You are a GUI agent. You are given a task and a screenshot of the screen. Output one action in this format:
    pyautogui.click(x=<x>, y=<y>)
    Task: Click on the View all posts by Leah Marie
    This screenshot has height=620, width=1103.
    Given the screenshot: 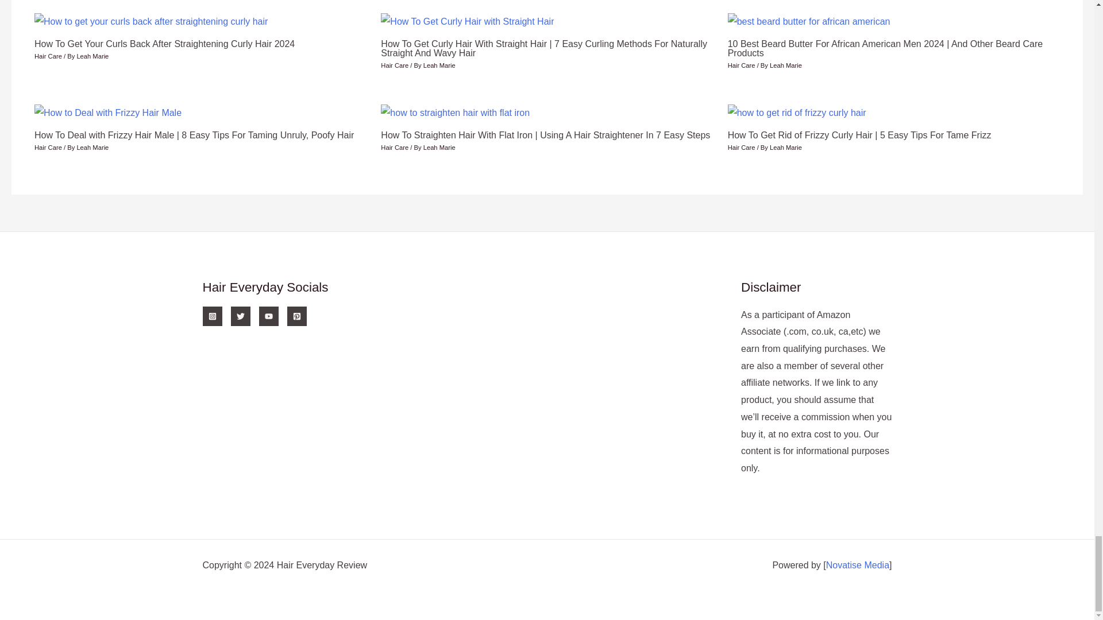 What is the action you would take?
    pyautogui.click(x=439, y=65)
    